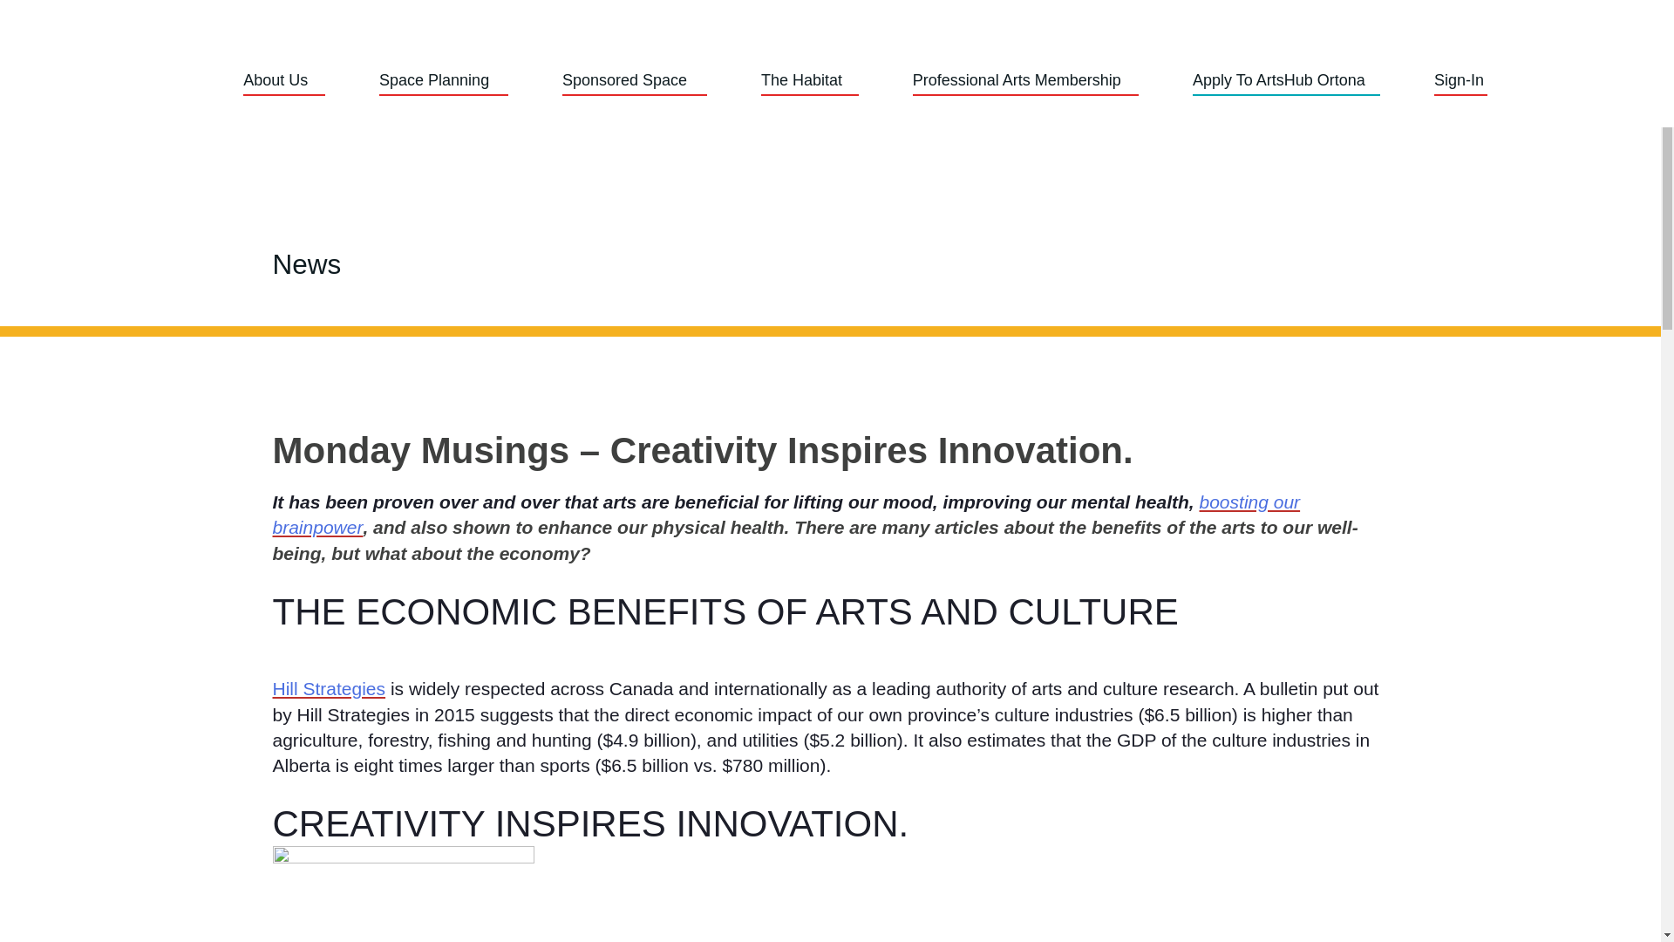 The height and width of the screenshot is (942, 1674). I want to click on Sponsored Space, so click(628, 80).